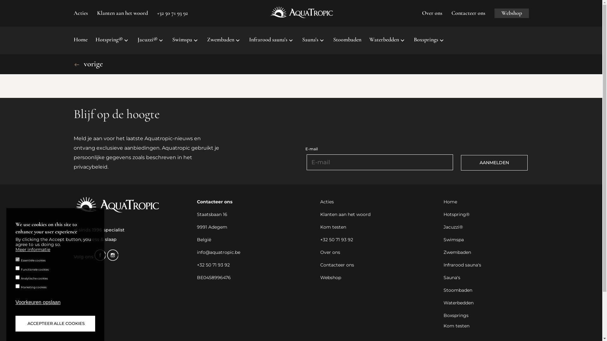 Image resolution: width=607 pixels, height=341 pixels. What do you see at coordinates (450, 202) in the screenshot?
I see `Home` at bounding box center [450, 202].